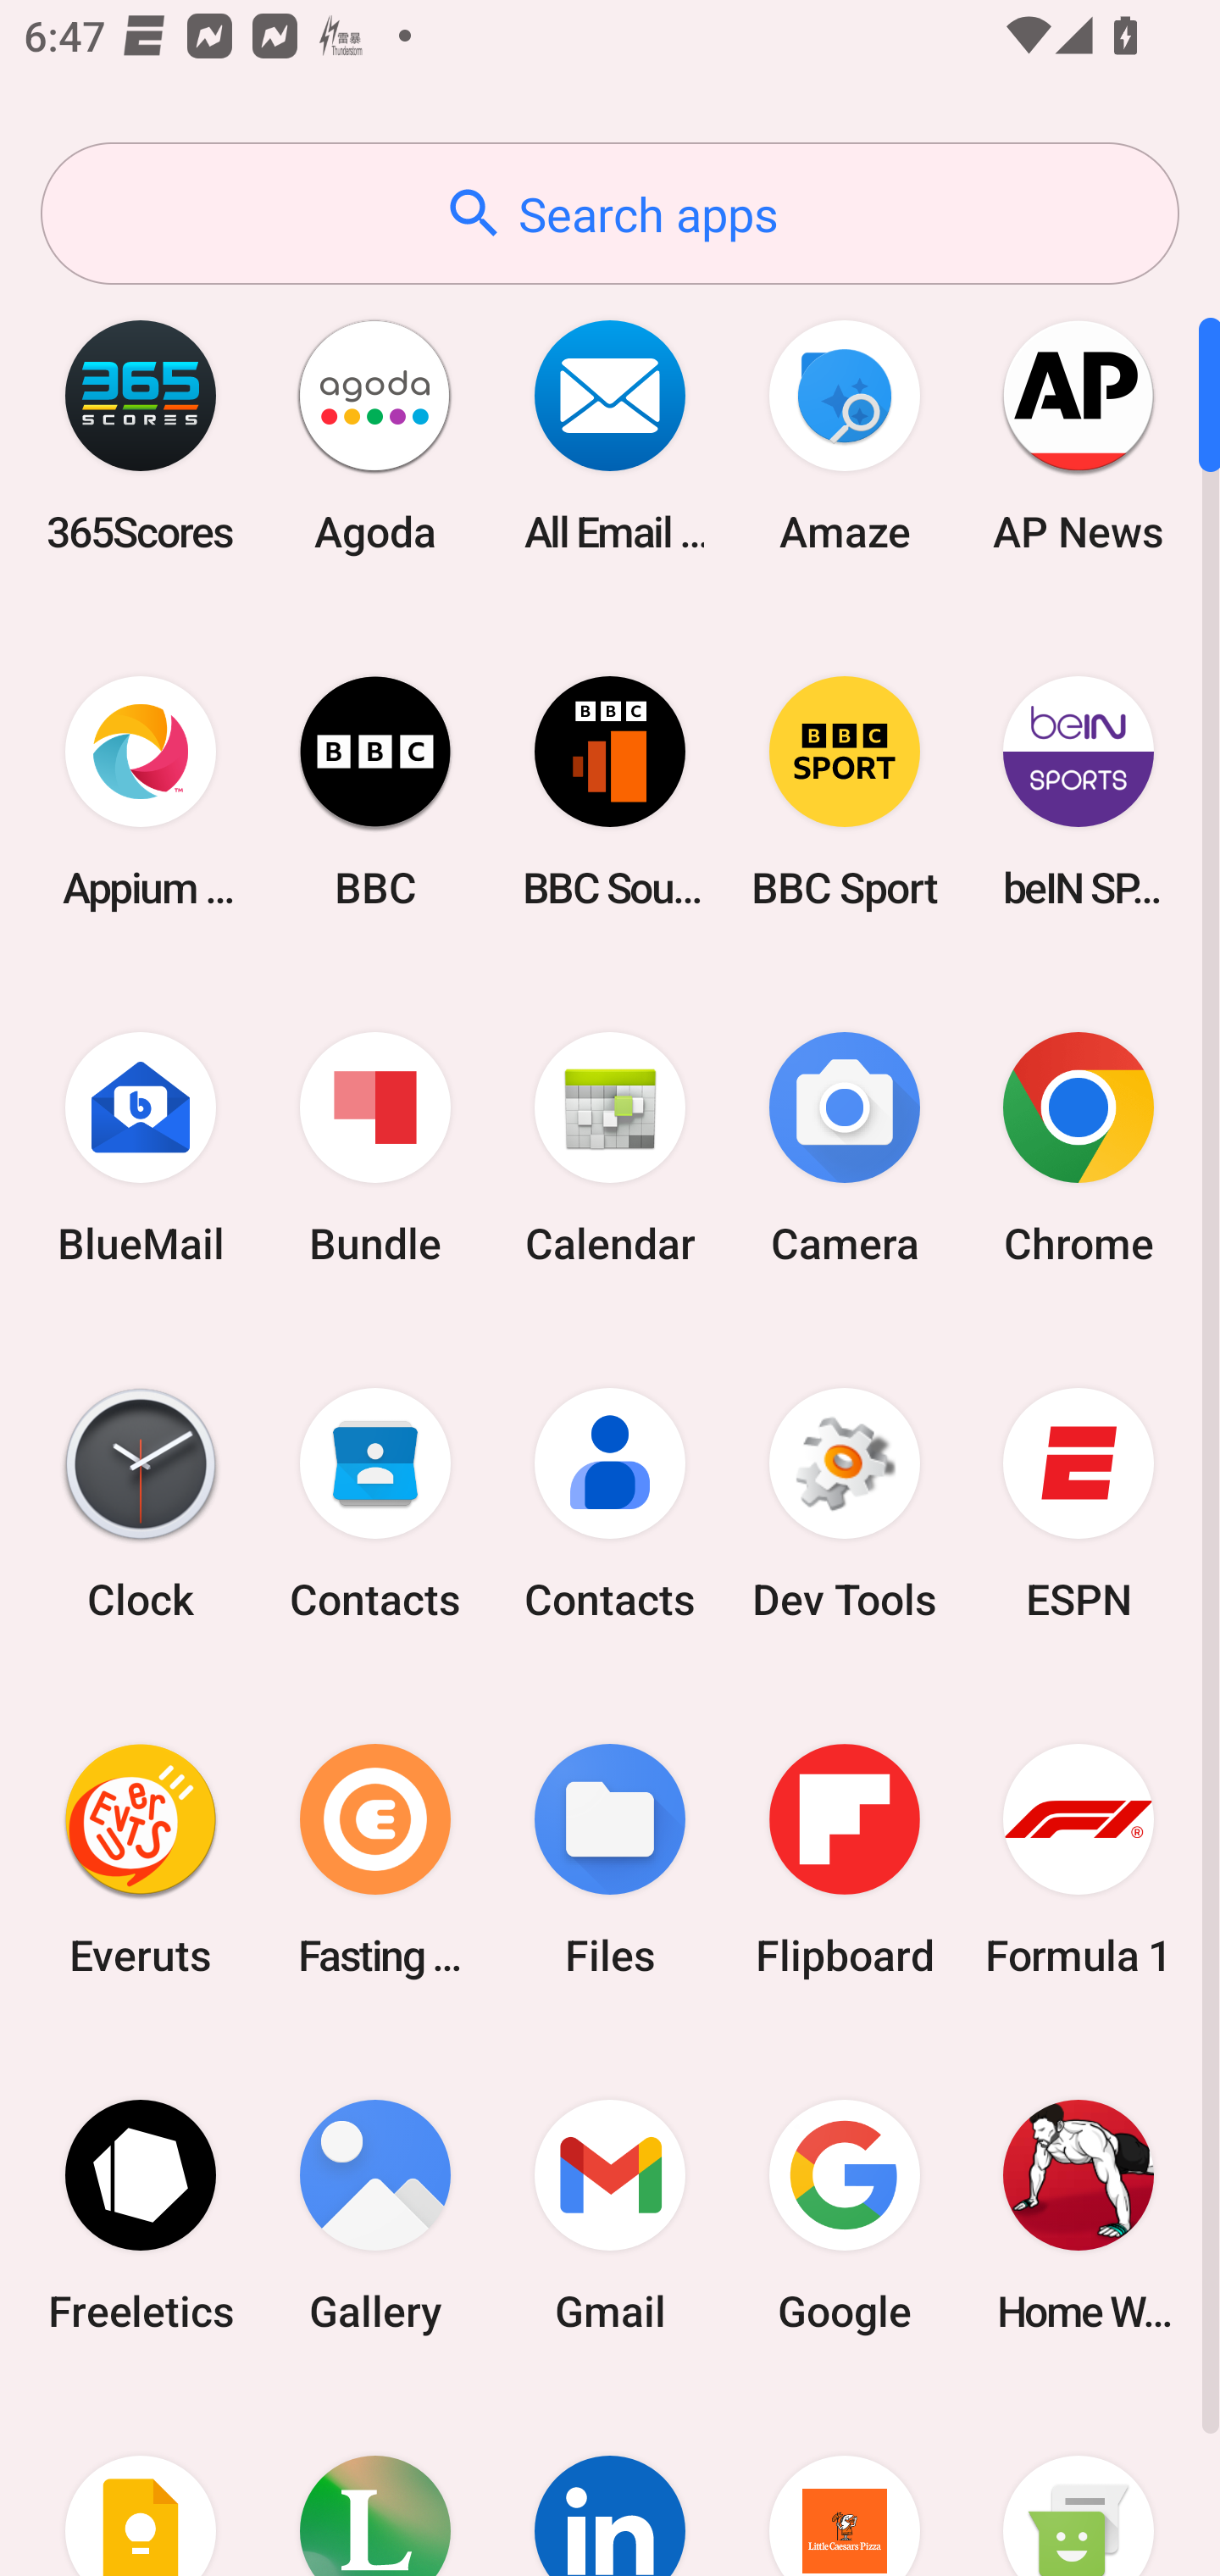  Describe the element at coordinates (141, 1859) in the screenshot. I see `Everuts` at that location.